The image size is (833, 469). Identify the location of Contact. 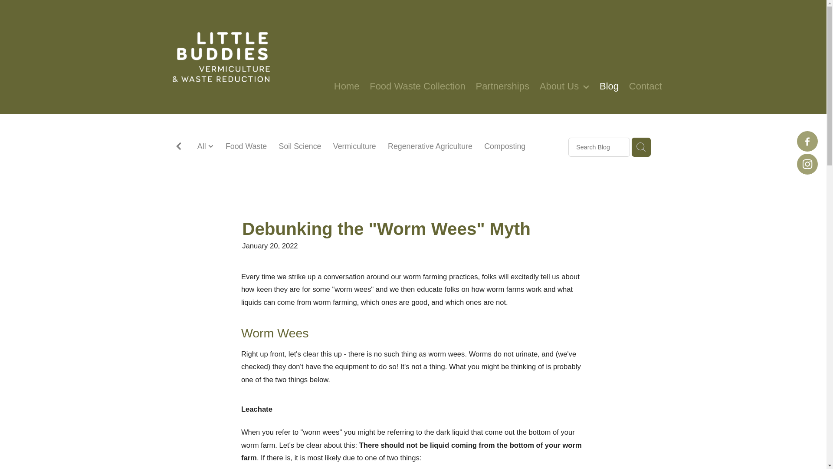
(646, 86).